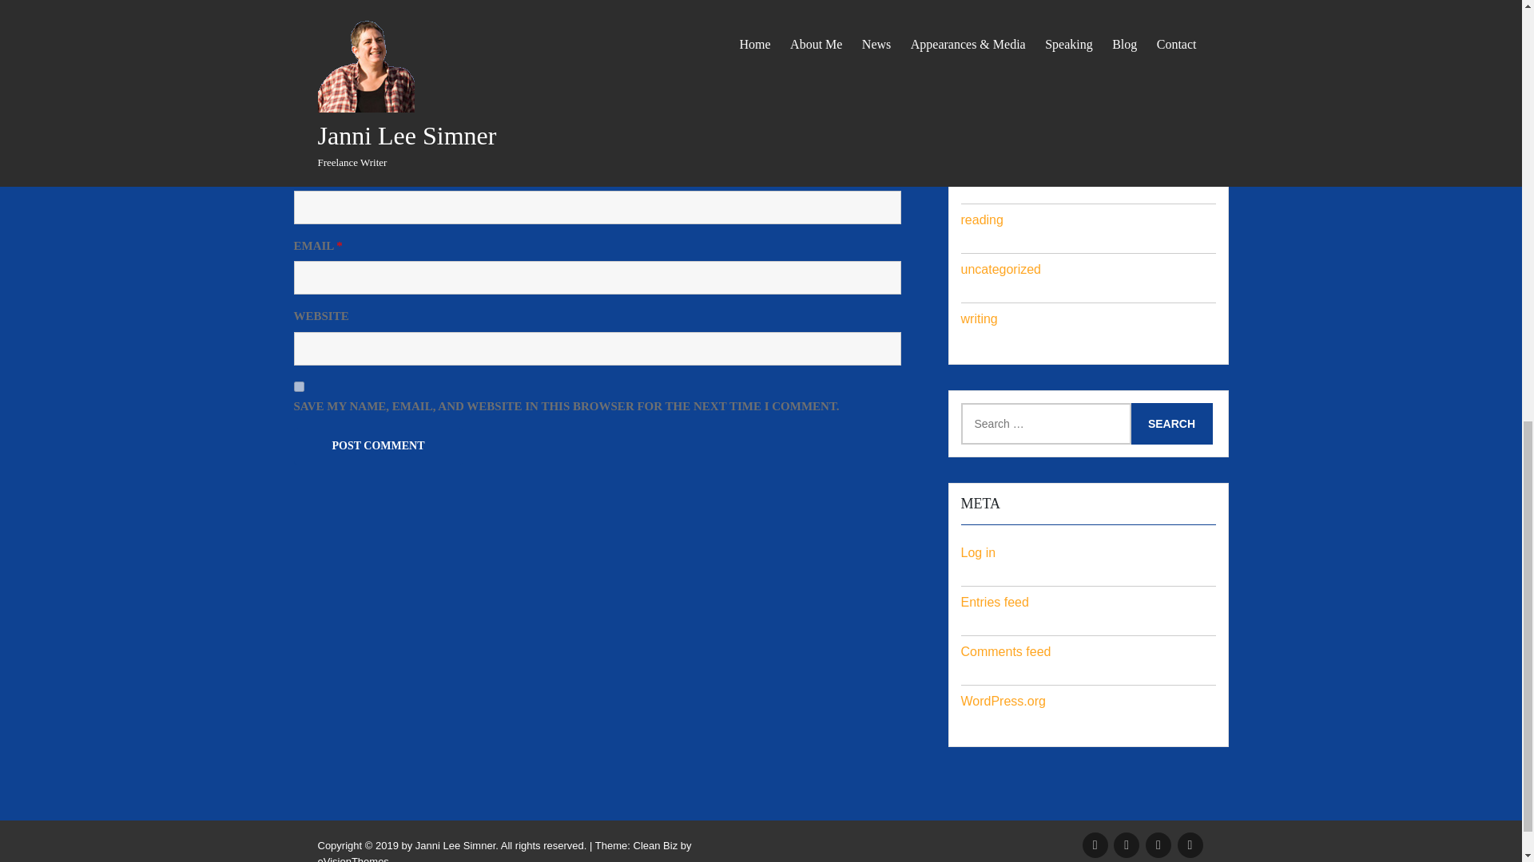  Describe the element at coordinates (981, 120) in the screenshot. I see `general` at that location.